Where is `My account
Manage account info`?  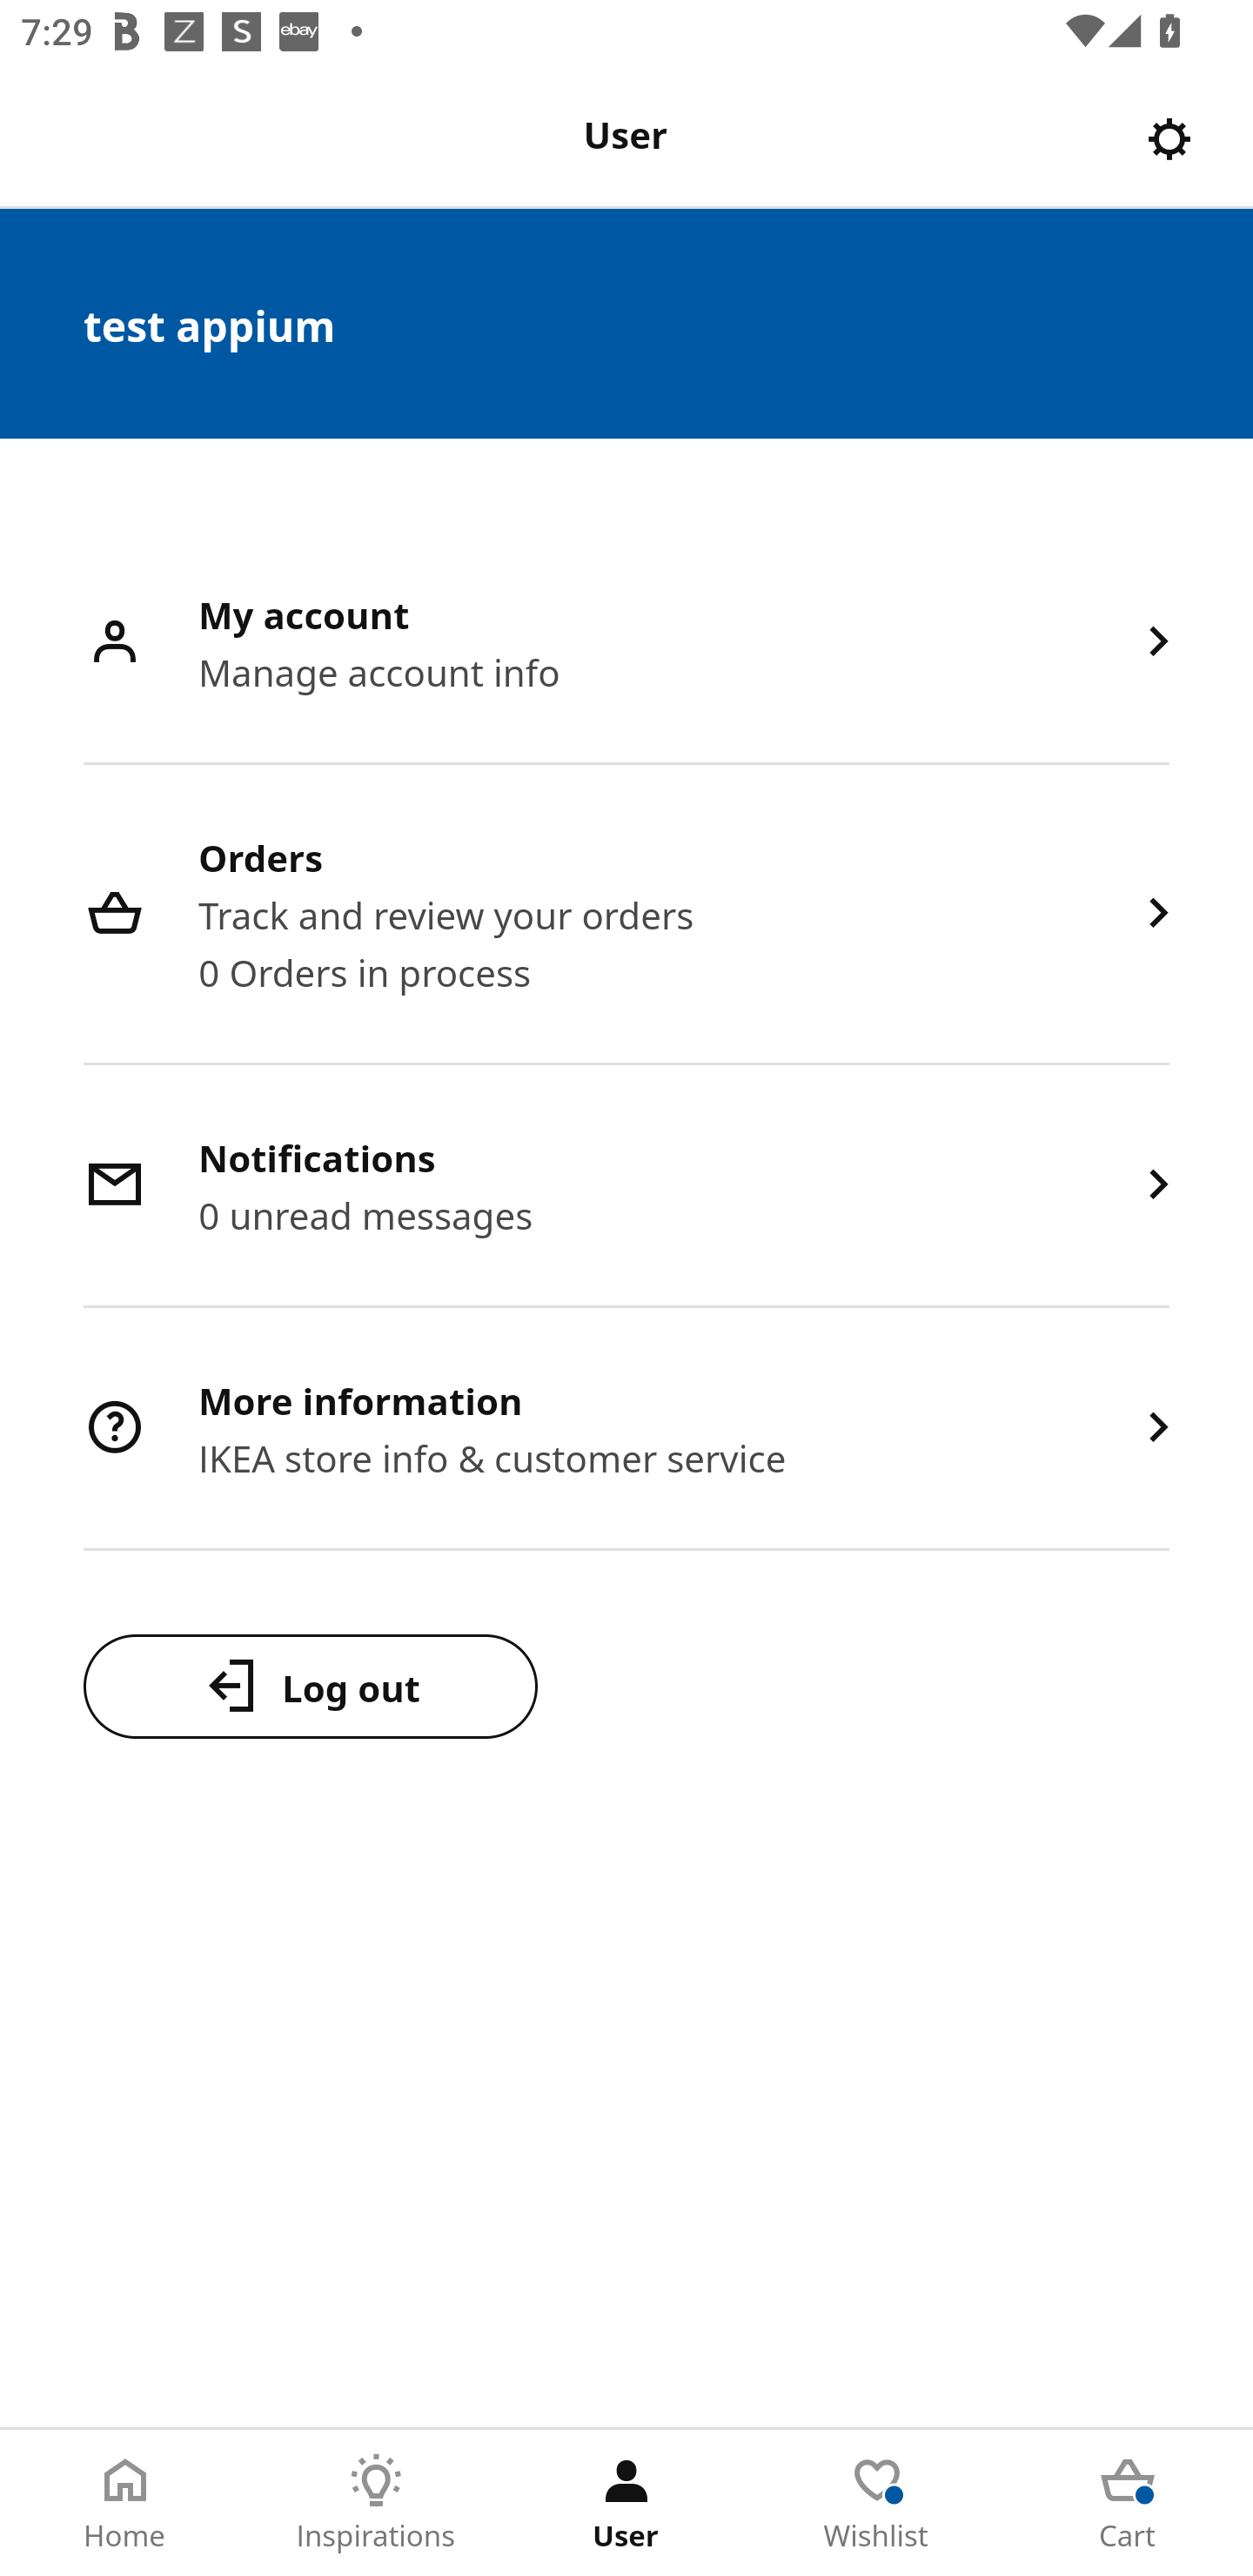 My account
Manage account info is located at coordinates (626, 644).